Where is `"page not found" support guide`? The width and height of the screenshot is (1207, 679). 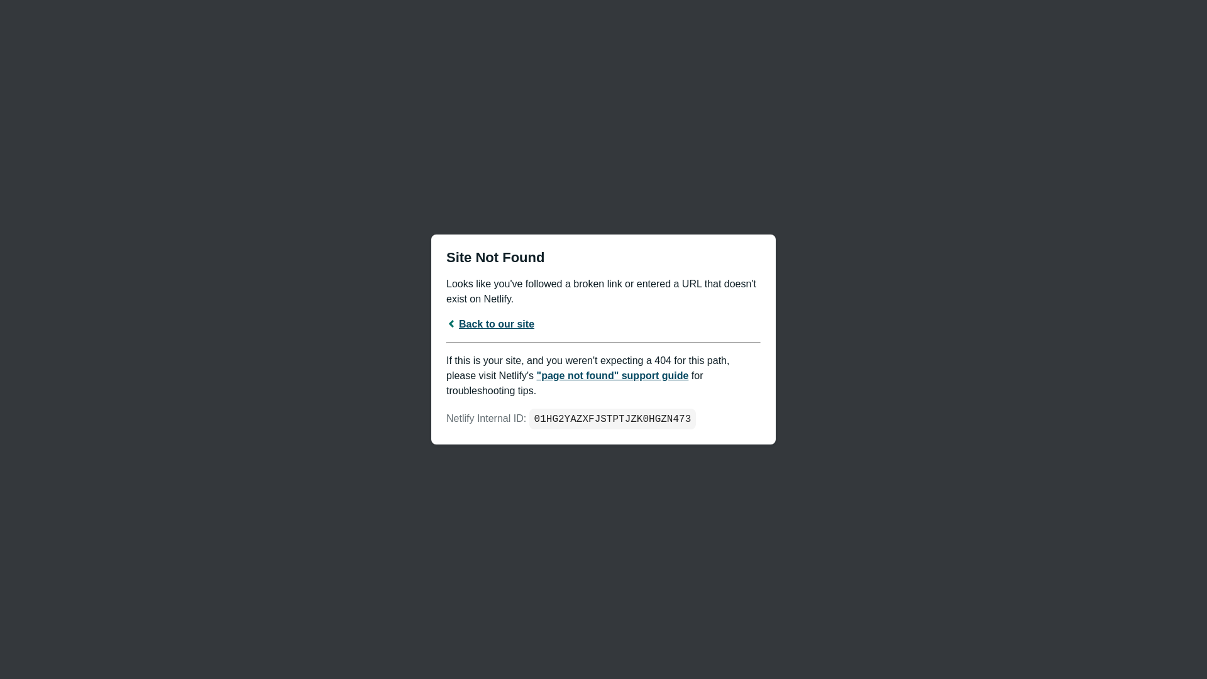 "page not found" support guide is located at coordinates (613, 376).